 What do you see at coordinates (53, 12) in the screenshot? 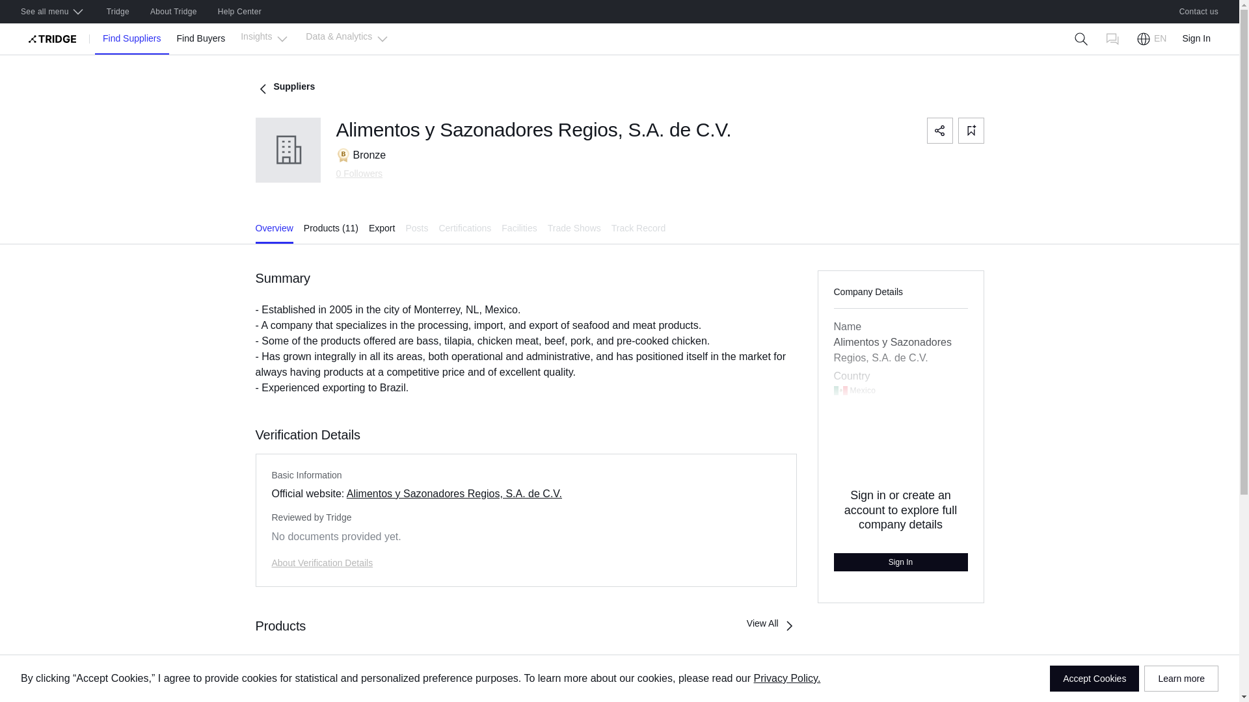
I see `See all menu` at bounding box center [53, 12].